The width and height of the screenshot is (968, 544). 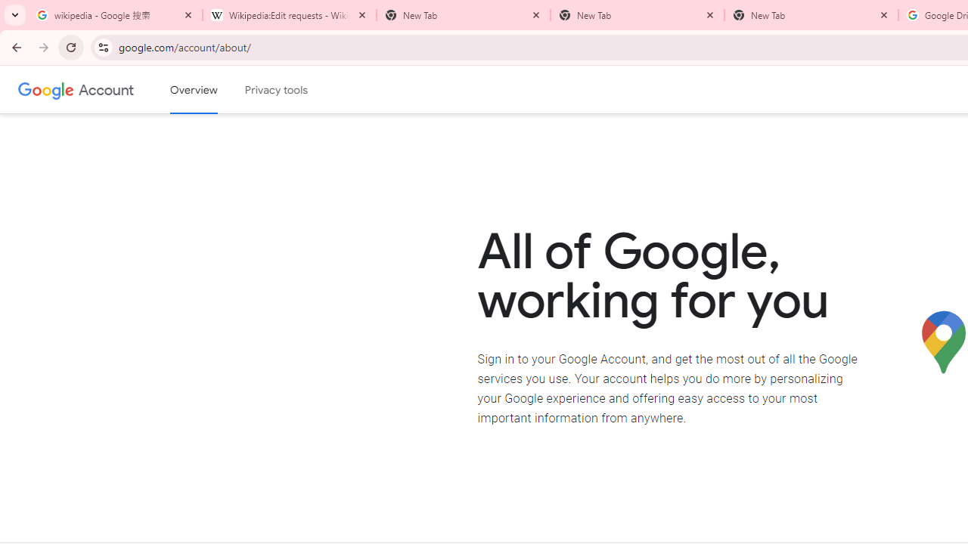 I want to click on Privacy tools, so click(x=277, y=90).